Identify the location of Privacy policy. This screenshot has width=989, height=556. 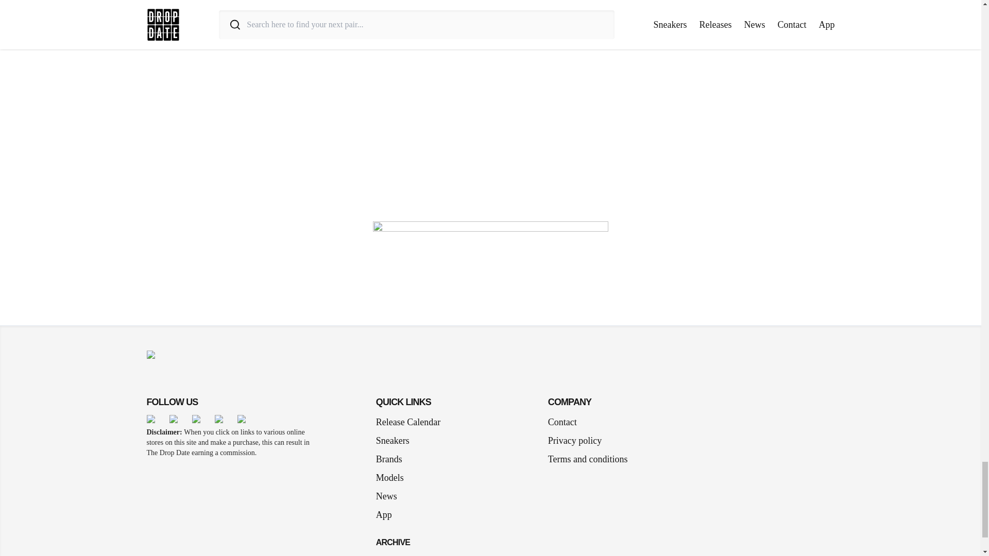
(574, 441).